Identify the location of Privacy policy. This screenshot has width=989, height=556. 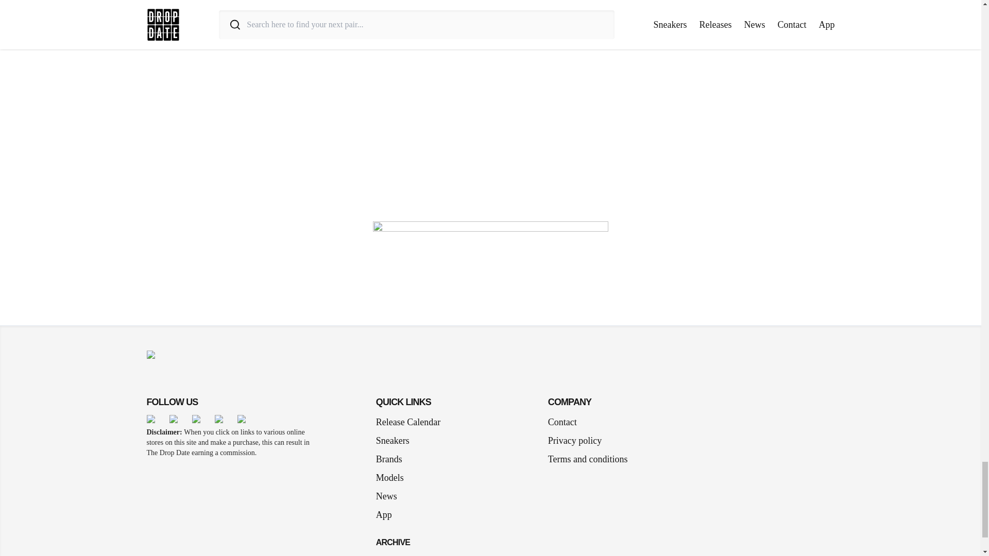
(574, 441).